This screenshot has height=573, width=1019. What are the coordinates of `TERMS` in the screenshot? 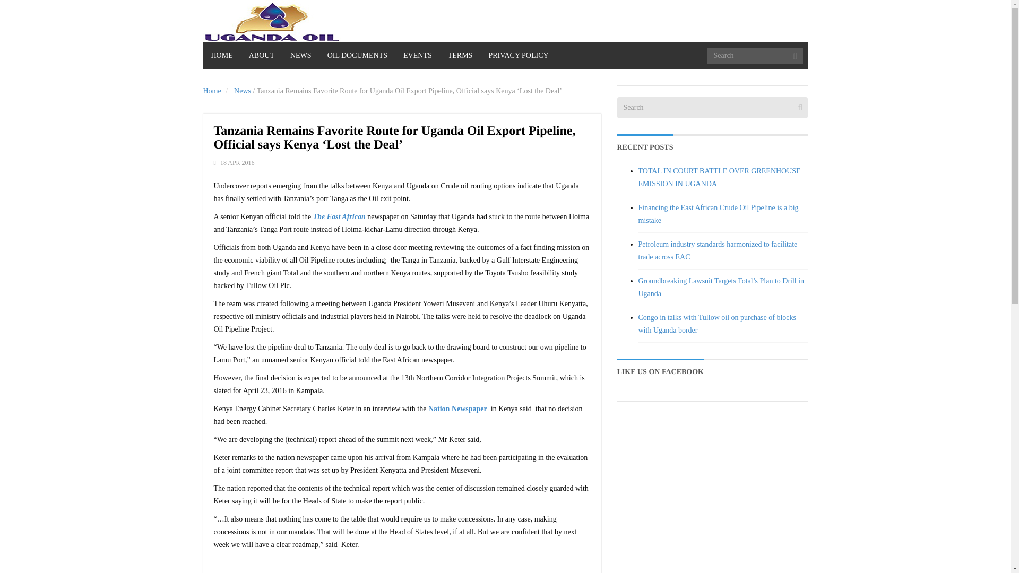 It's located at (461, 55).